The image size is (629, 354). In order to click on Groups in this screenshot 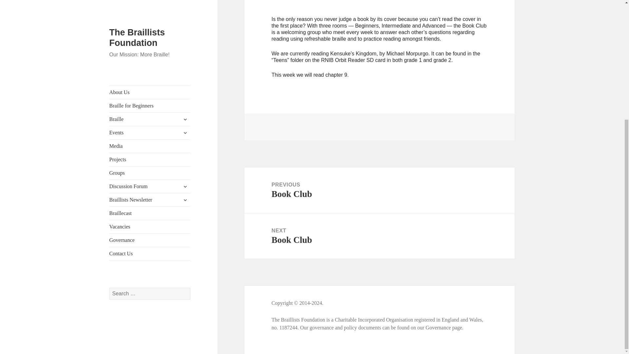, I will do `click(150, 1)`.